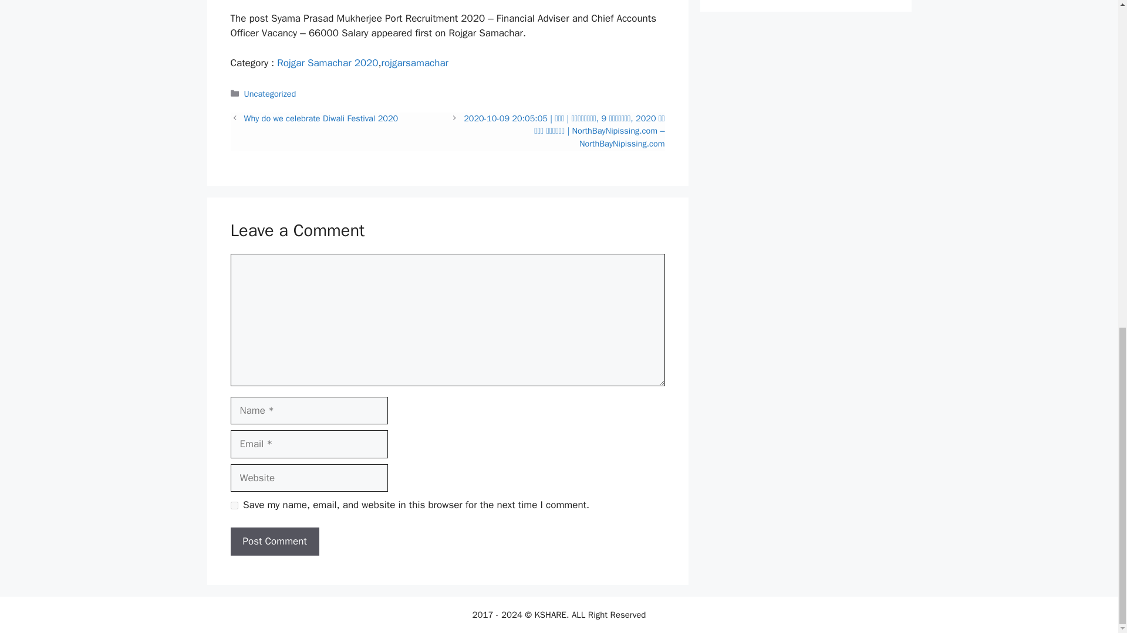 This screenshot has width=1127, height=633. Describe the element at coordinates (322, 118) in the screenshot. I see `Why do we celebrate Diwali Festival 2020` at that location.